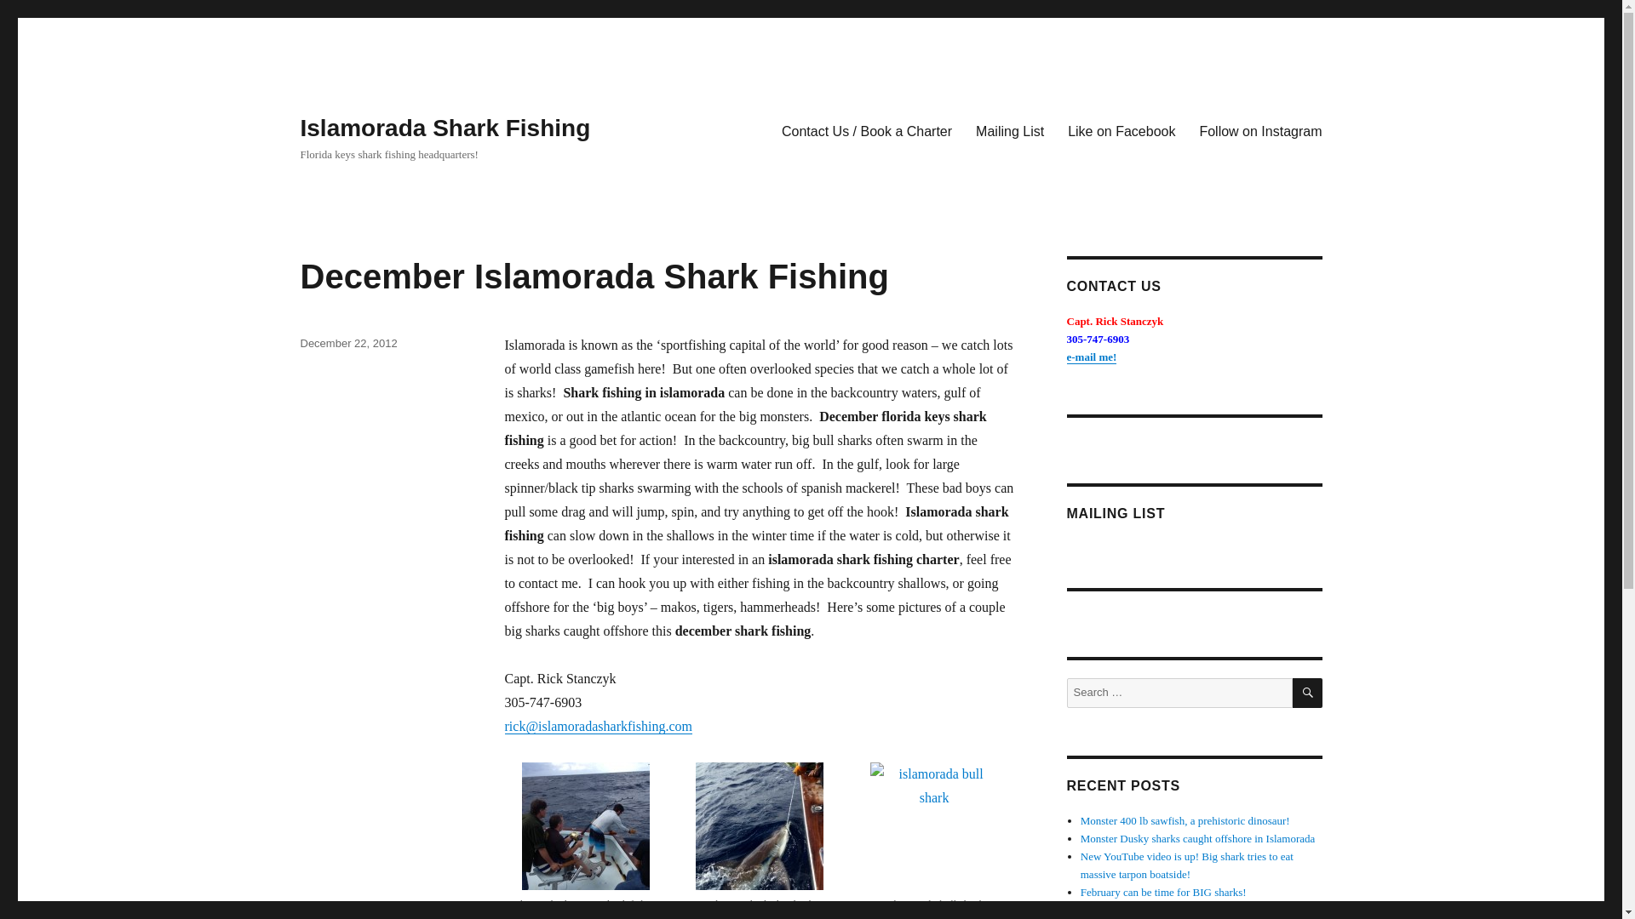  What do you see at coordinates (1156, 909) in the screenshot?
I see `January Islamorada Shark Fishing` at bounding box center [1156, 909].